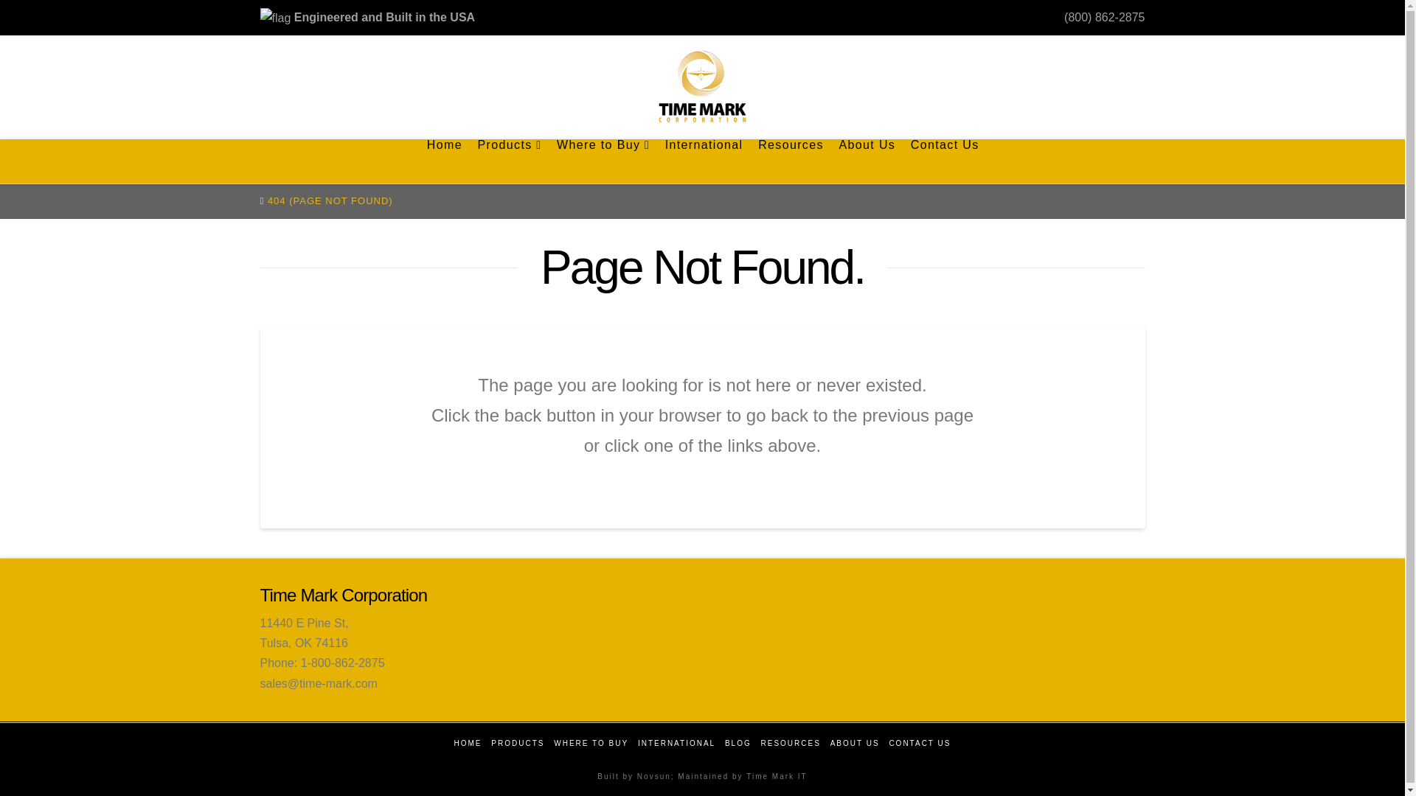 Image resolution: width=1416 pixels, height=796 pixels. What do you see at coordinates (944, 161) in the screenshot?
I see `Contact Us` at bounding box center [944, 161].